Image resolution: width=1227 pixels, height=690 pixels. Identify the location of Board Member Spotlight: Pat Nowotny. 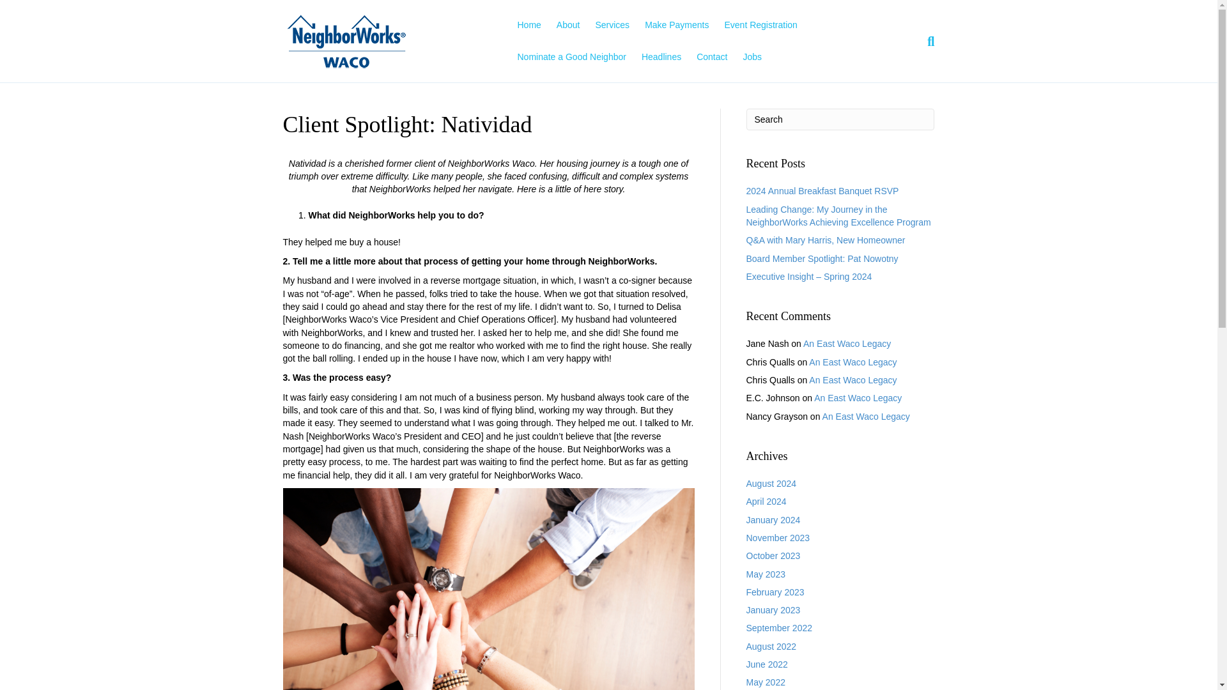
(822, 258).